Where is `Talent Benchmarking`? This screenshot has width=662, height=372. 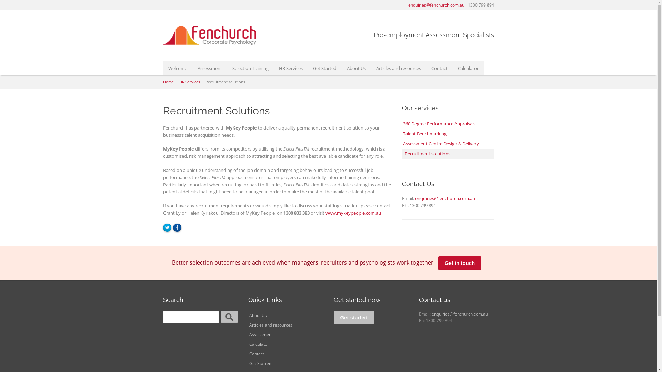 Talent Benchmarking is located at coordinates (448, 134).